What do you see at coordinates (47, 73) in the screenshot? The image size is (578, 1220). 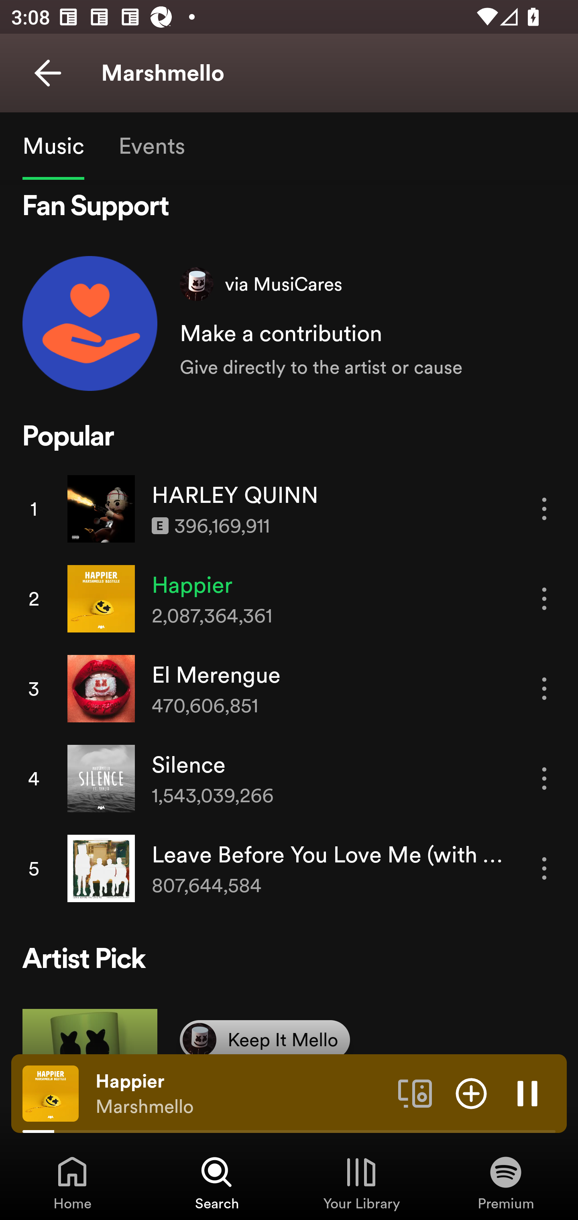 I see `Back` at bounding box center [47, 73].